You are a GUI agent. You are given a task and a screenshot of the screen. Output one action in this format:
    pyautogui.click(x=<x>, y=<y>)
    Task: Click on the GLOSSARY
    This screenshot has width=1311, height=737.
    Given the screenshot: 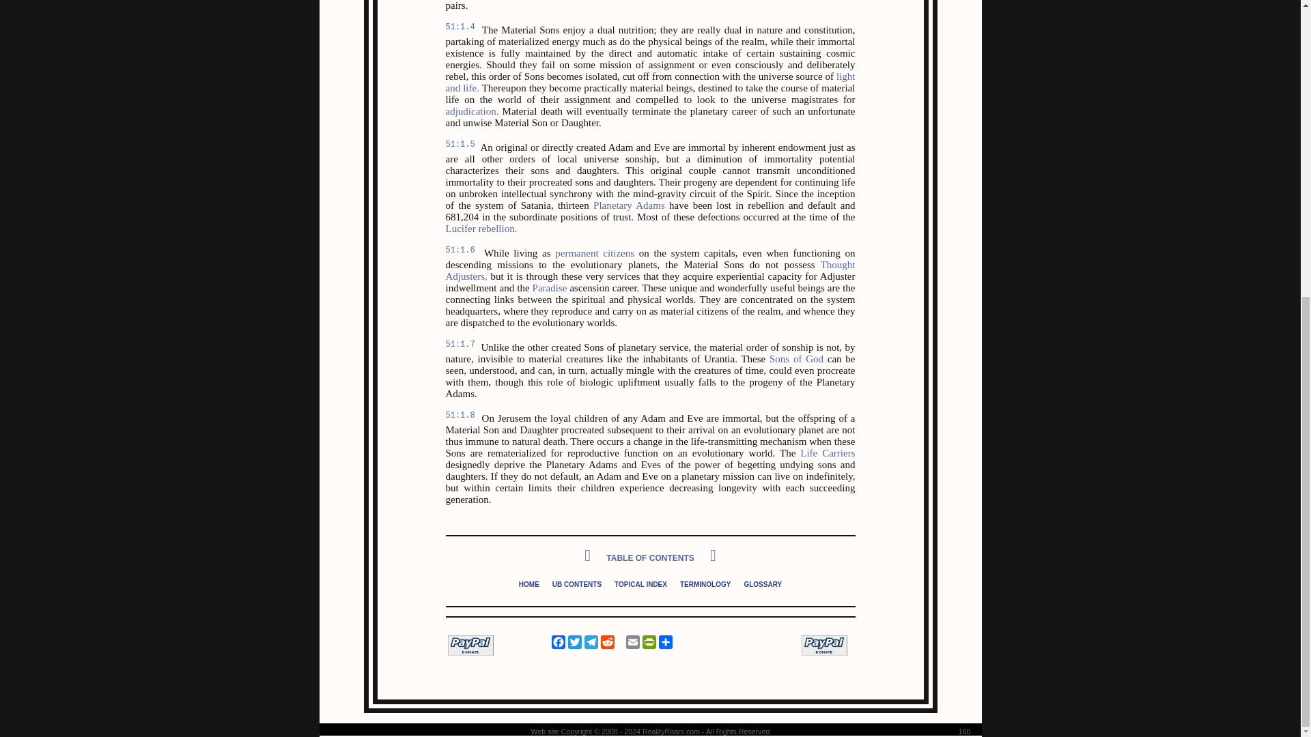 What is the action you would take?
    pyautogui.click(x=762, y=583)
    